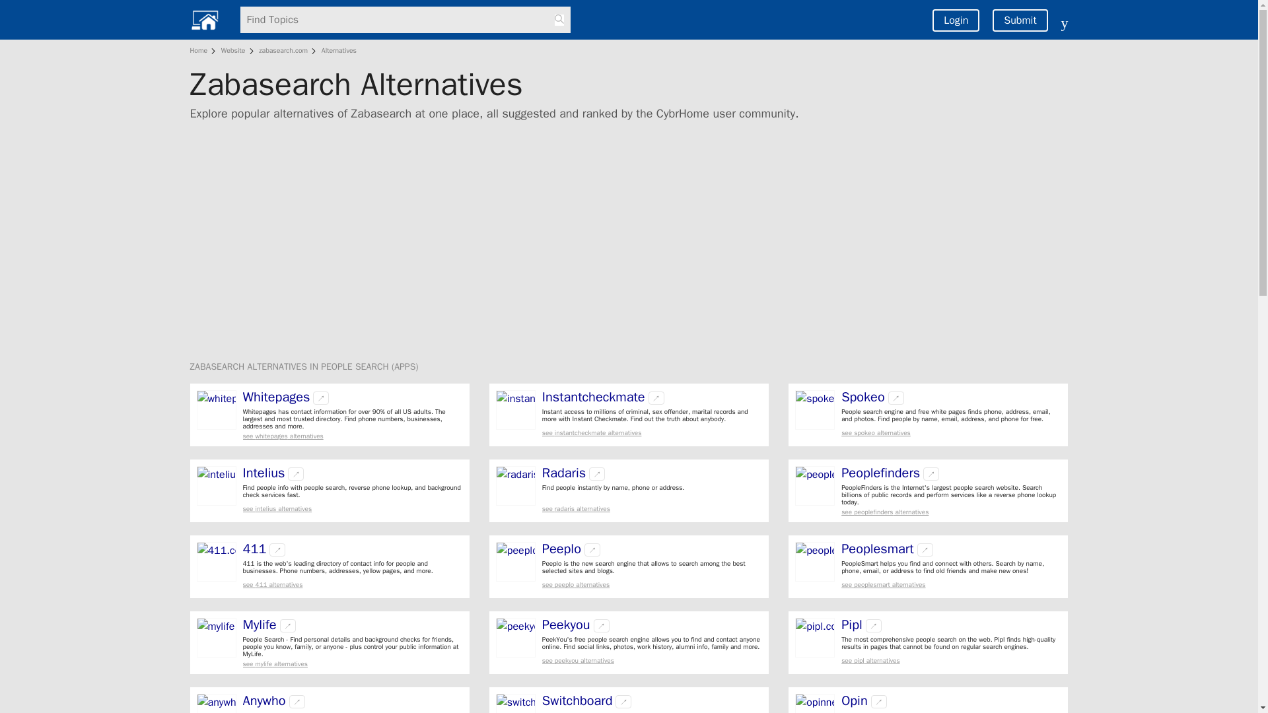  I want to click on see peeplo alternatives, so click(652, 585).